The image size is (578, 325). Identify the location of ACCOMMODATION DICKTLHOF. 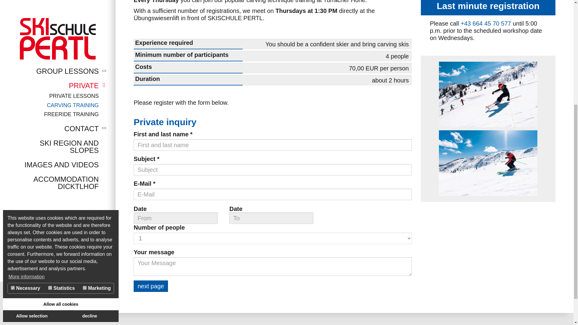
(54, 15).